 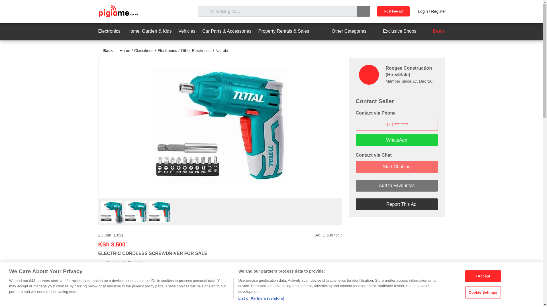 What do you see at coordinates (344, 31) in the screenshot?
I see `Other Categories` at bounding box center [344, 31].